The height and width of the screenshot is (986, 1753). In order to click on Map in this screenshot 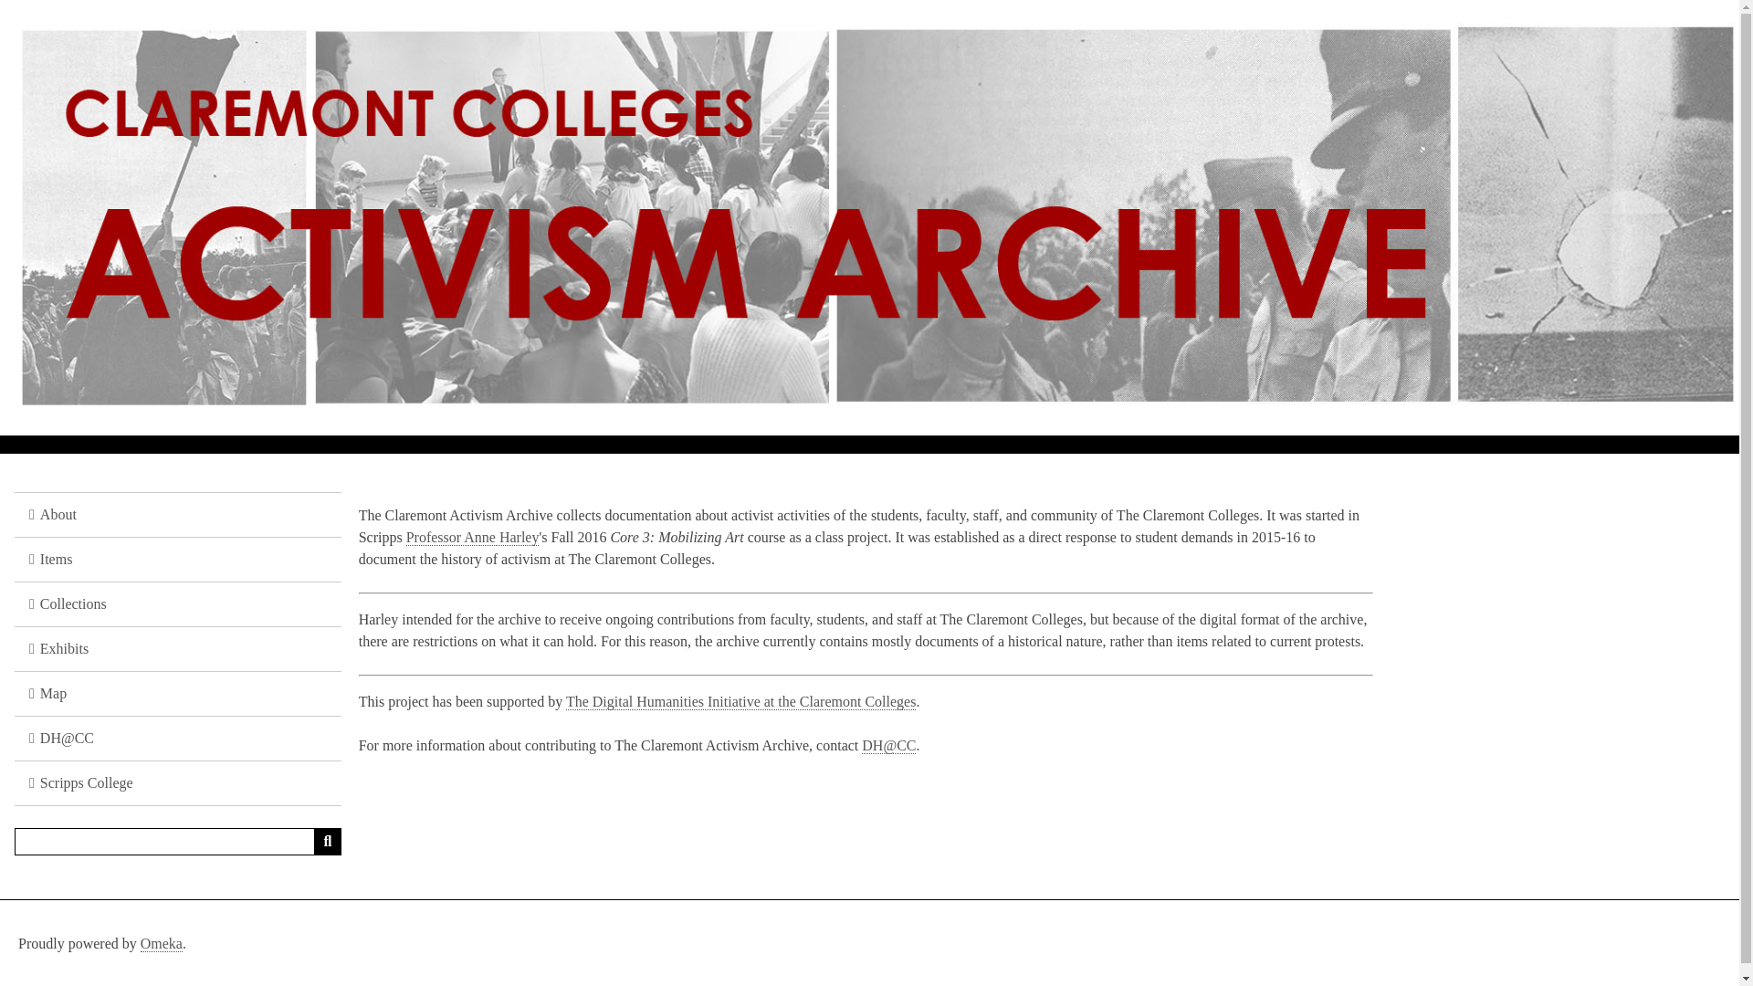, I will do `click(177, 694)`.